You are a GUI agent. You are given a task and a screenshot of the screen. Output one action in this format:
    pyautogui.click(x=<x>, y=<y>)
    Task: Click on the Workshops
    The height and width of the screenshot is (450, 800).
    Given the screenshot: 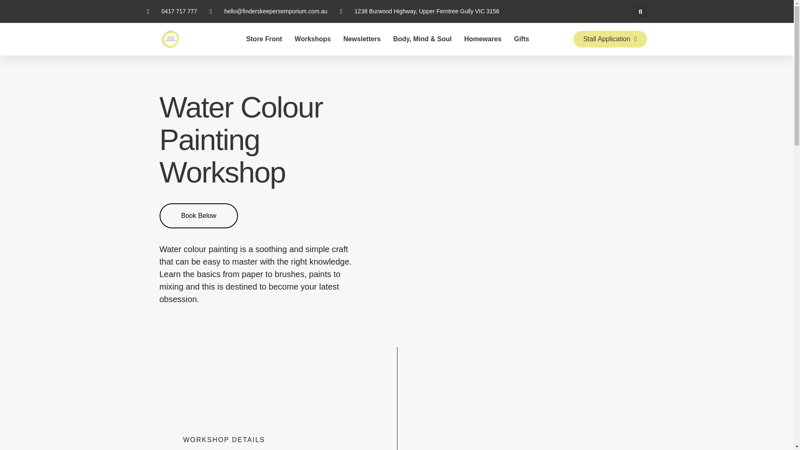 What is the action you would take?
    pyautogui.click(x=312, y=39)
    